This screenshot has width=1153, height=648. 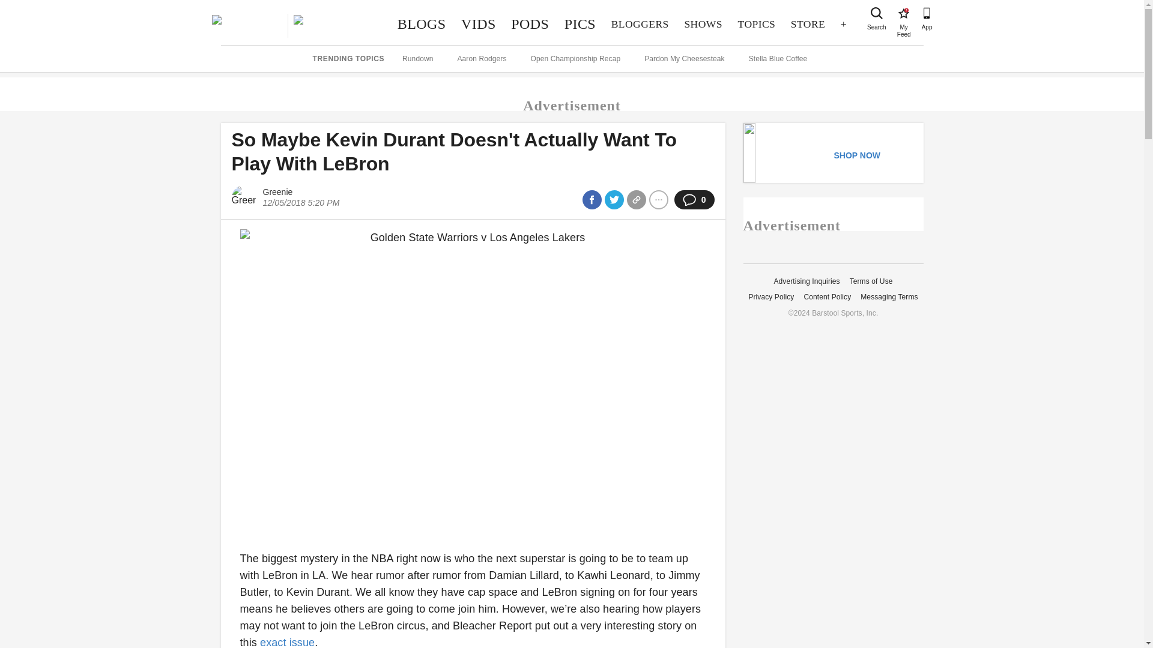 What do you see at coordinates (903, 13) in the screenshot?
I see `BLOGS` at bounding box center [903, 13].